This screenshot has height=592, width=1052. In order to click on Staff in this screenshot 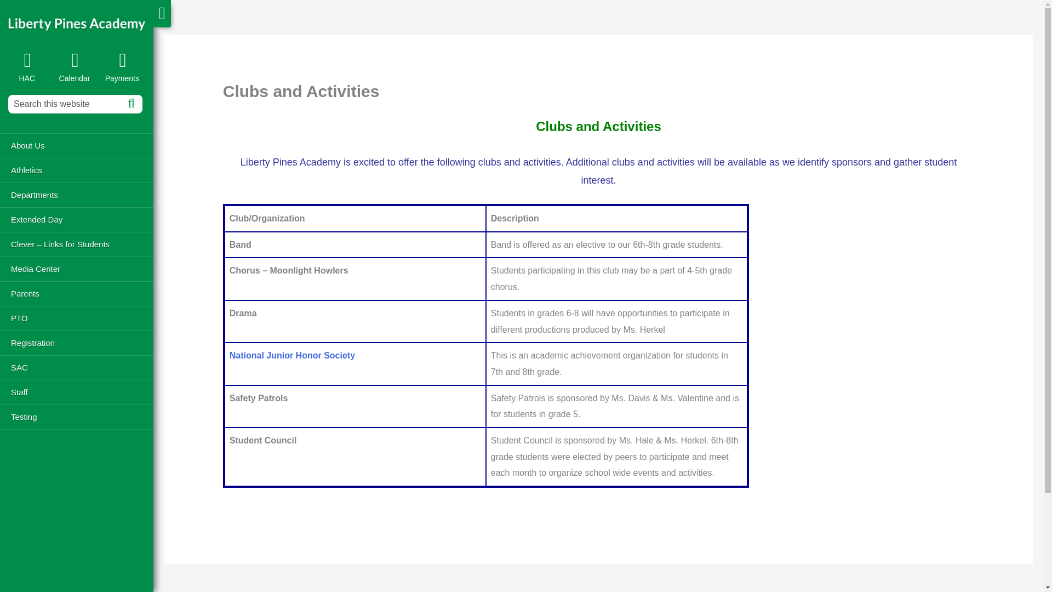, I will do `click(77, 392)`.